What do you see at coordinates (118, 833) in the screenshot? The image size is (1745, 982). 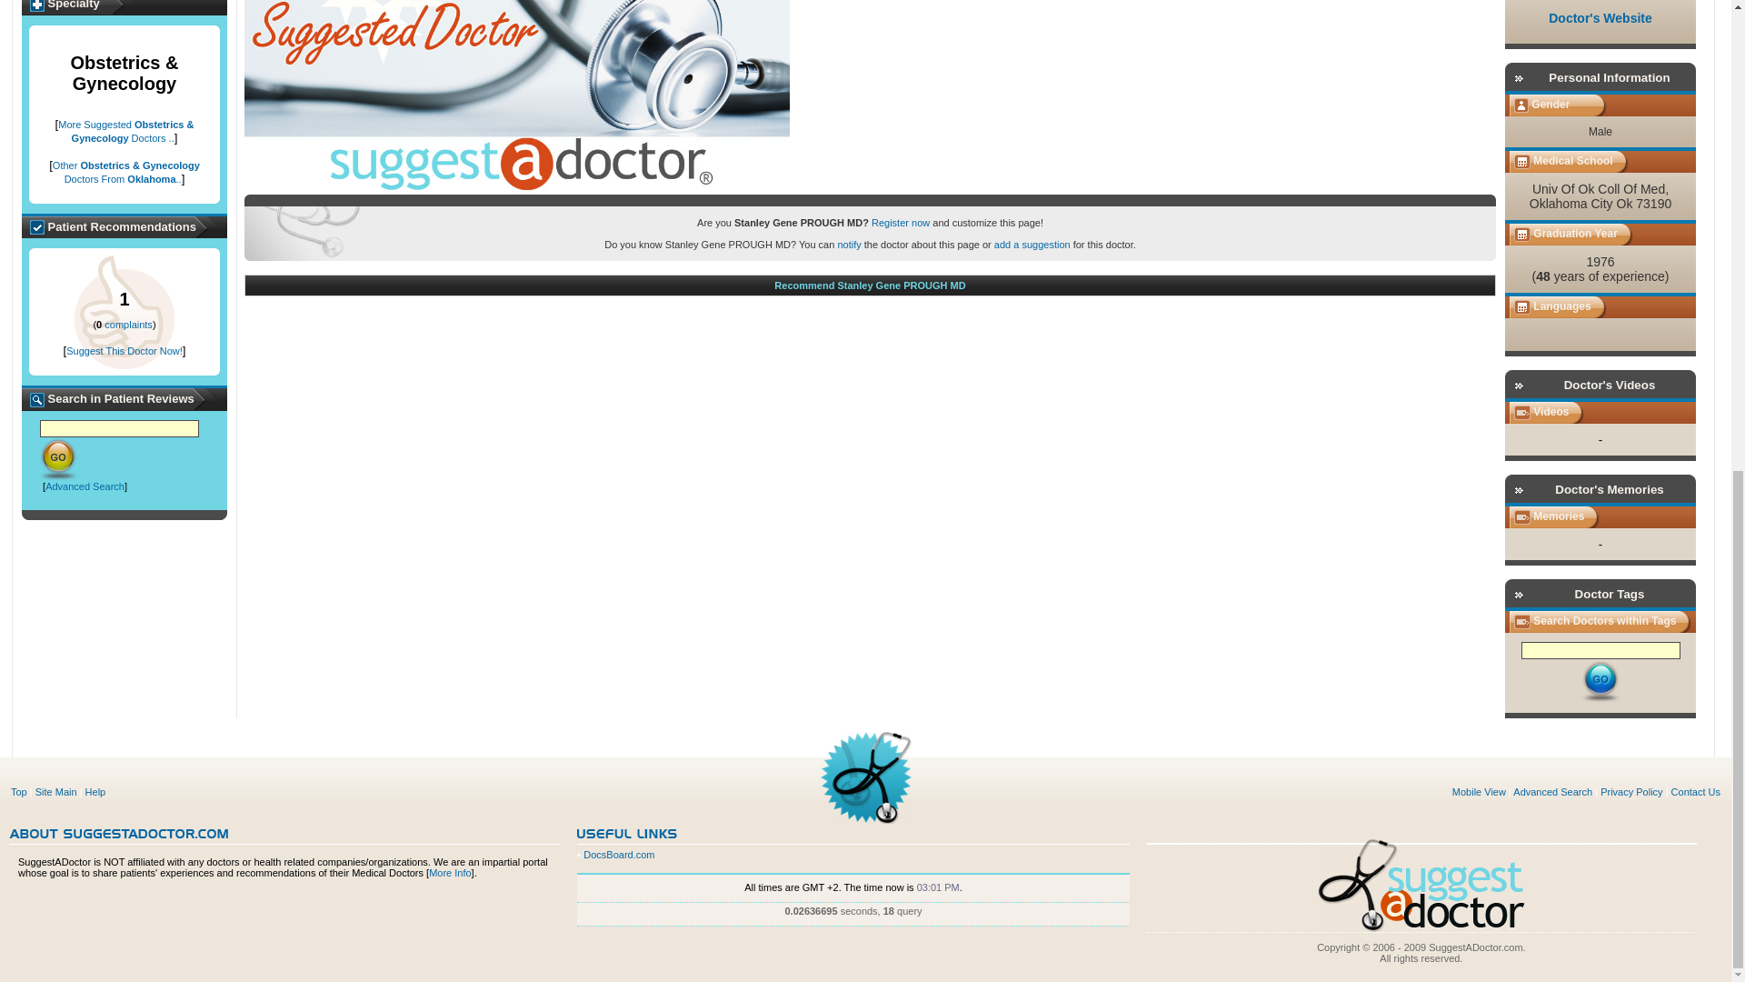 I see `about` at bounding box center [118, 833].